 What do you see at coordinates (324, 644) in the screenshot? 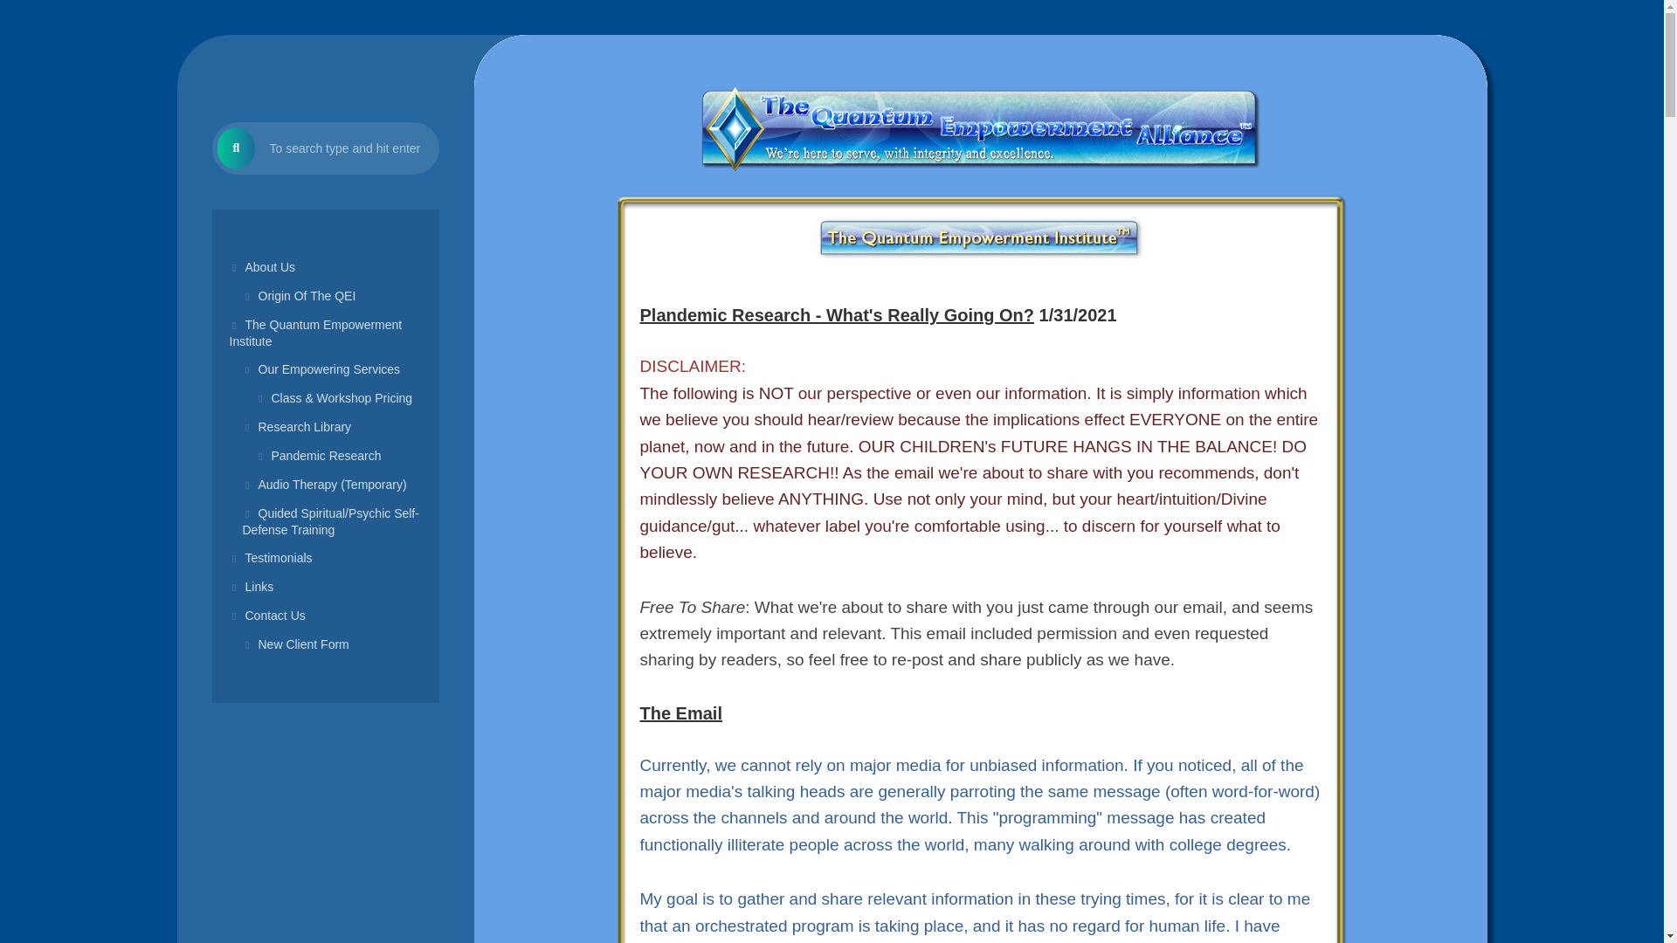
I see `New Client Form` at bounding box center [324, 644].